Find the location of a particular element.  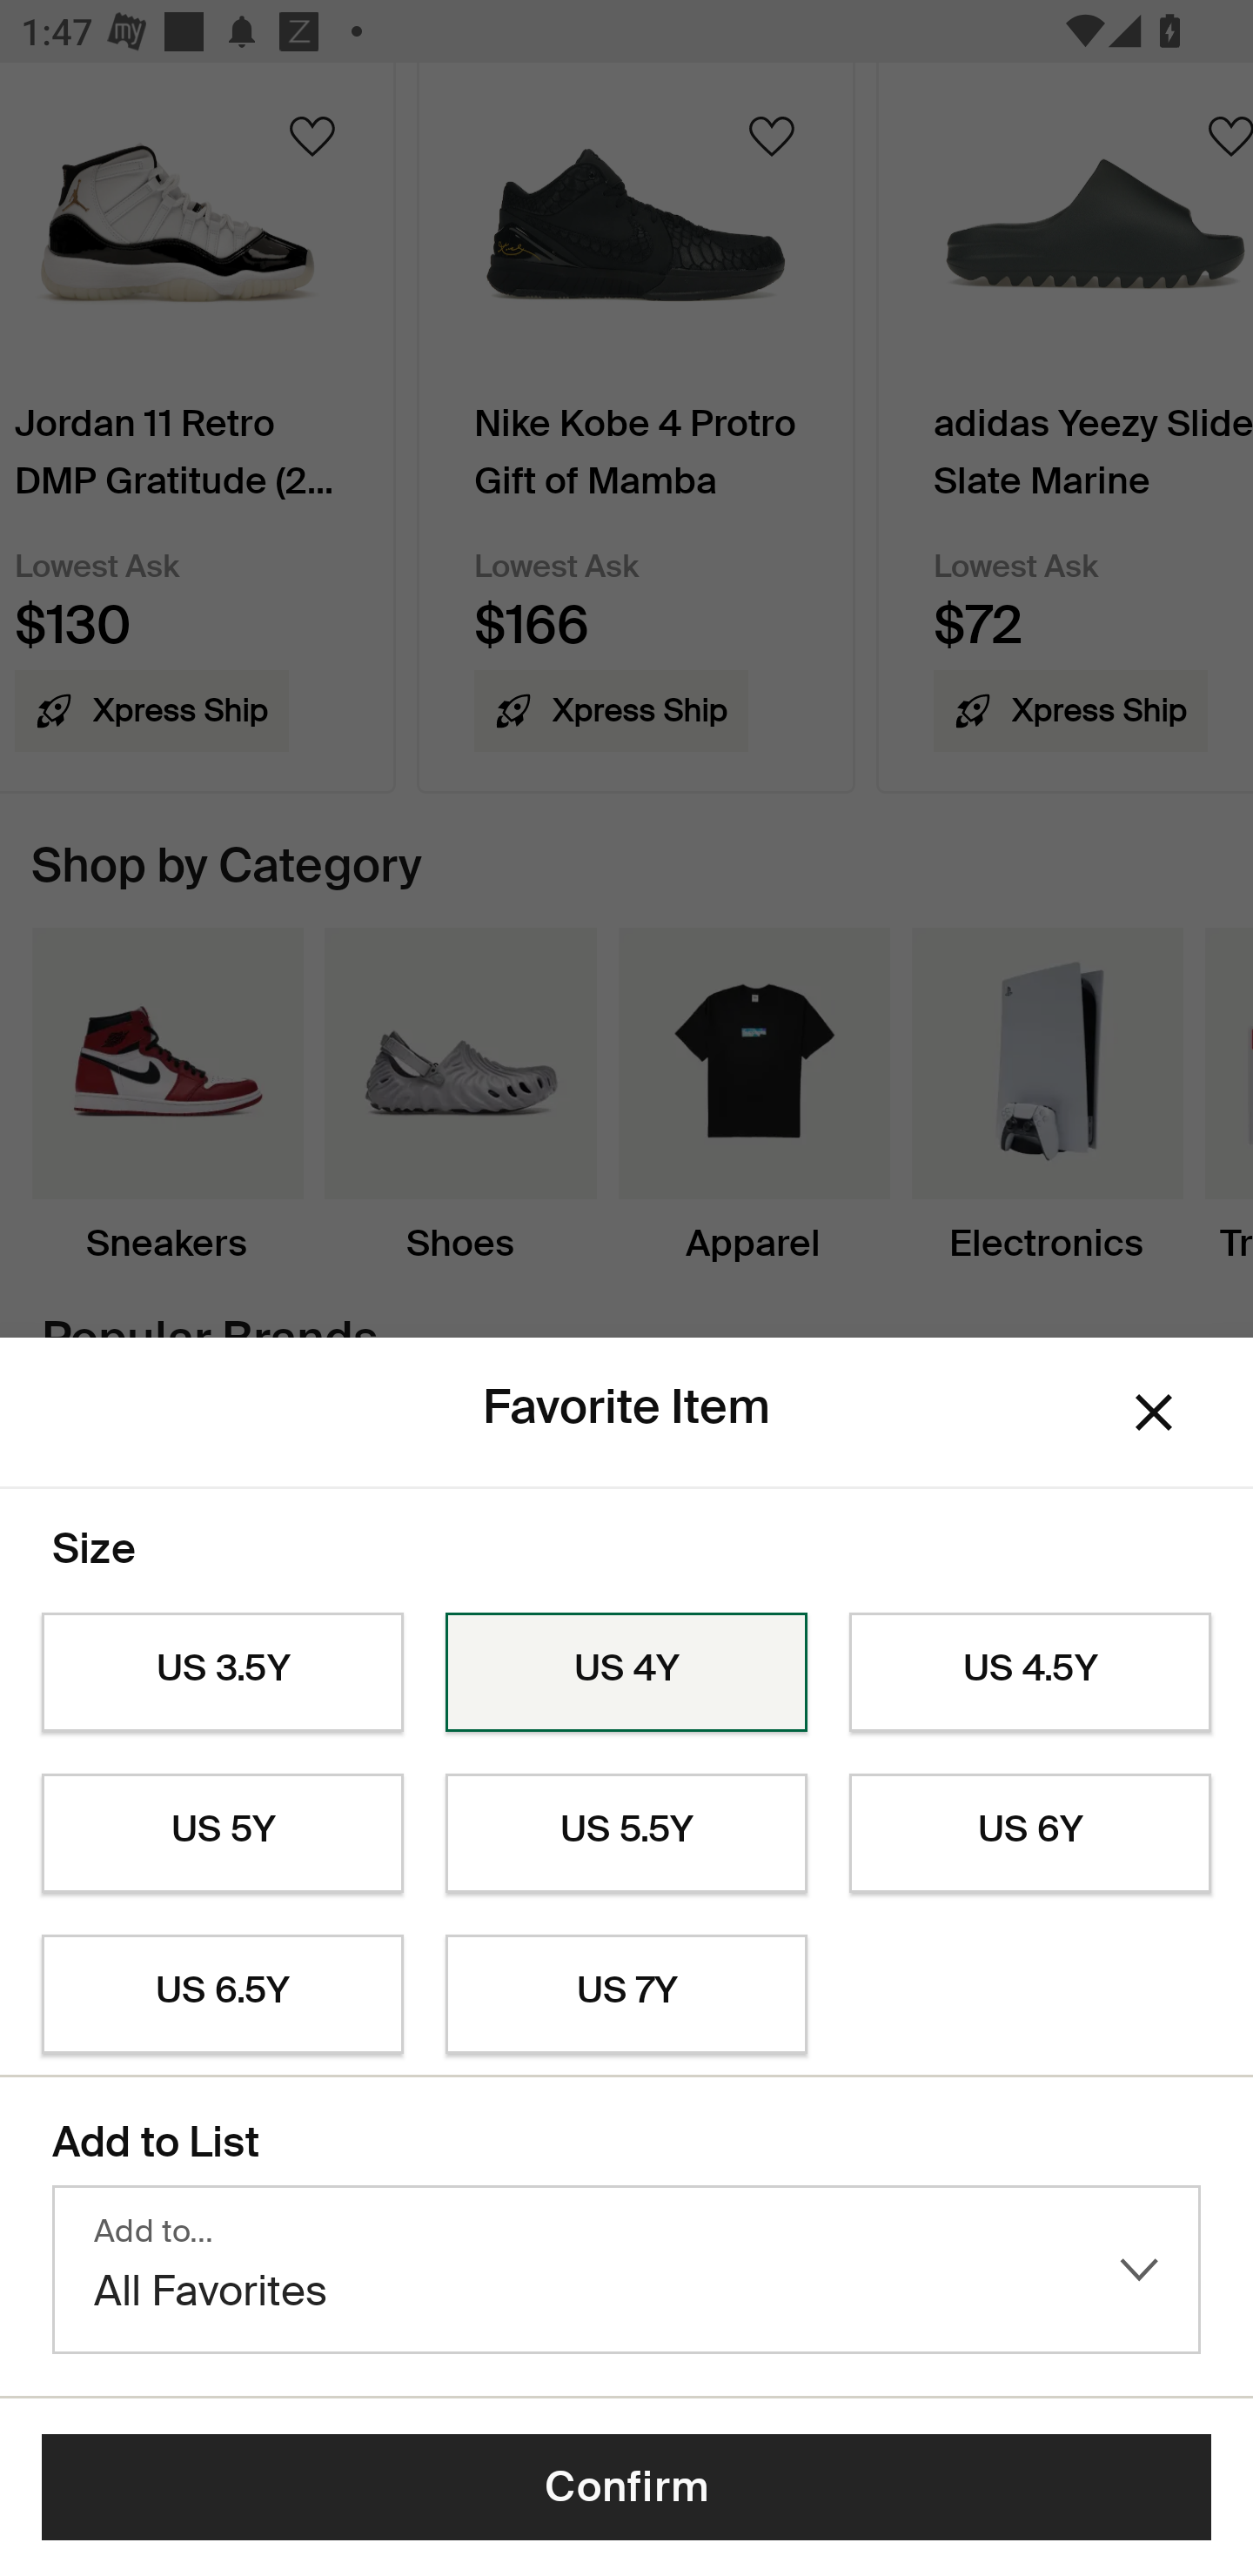

US 4.5Y is located at coordinates (1030, 1673).